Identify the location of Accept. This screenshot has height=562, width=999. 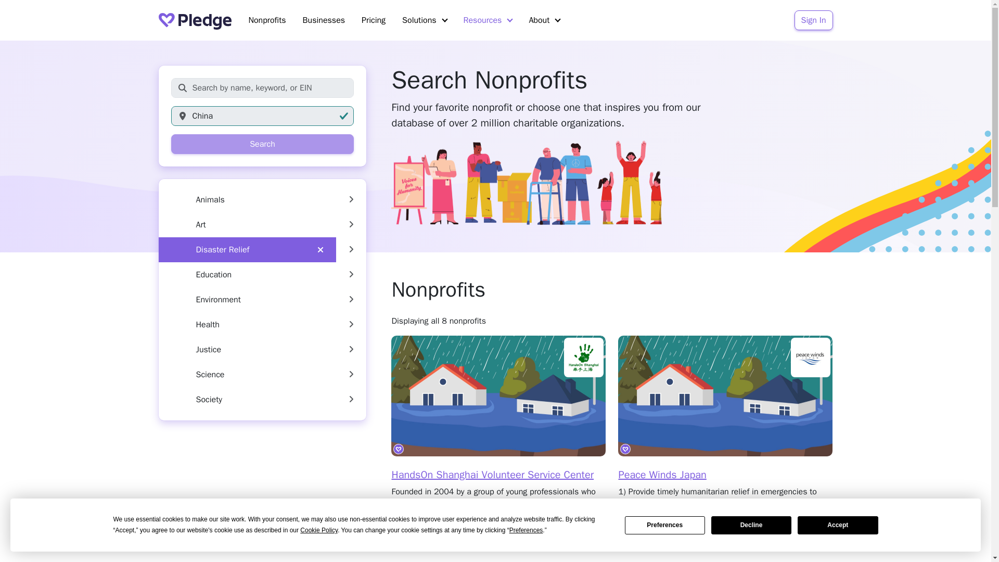
(838, 526).